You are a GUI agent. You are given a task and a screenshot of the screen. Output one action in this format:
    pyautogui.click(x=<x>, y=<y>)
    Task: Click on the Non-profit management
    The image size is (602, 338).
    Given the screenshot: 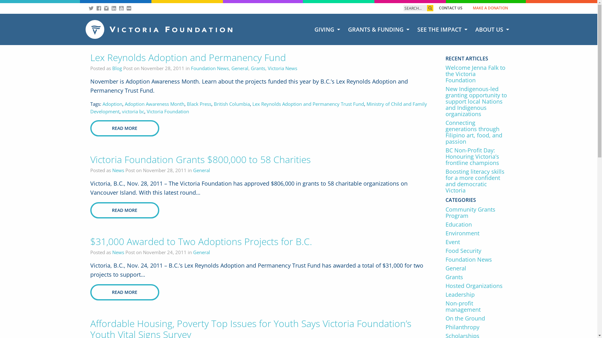 What is the action you would take?
    pyautogui.click(x=477, y=306)
    